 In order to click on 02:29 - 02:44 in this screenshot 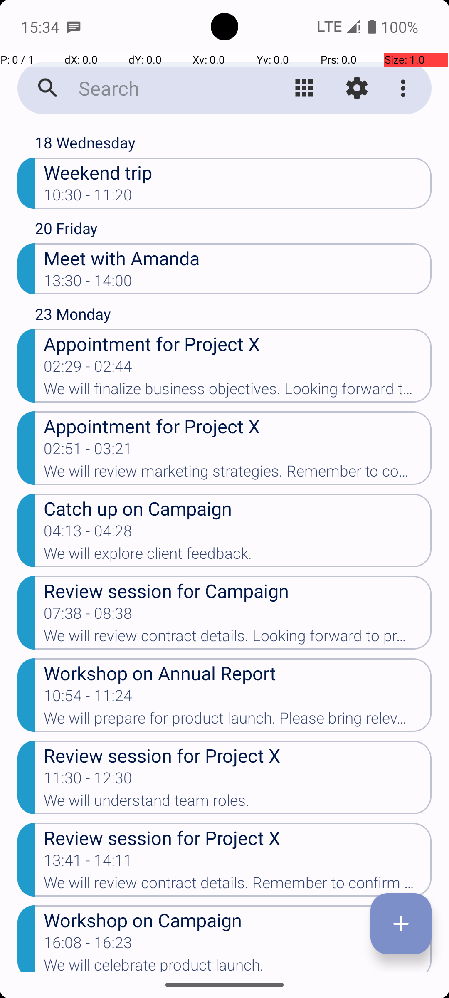, I will do `click(88, 369)`.